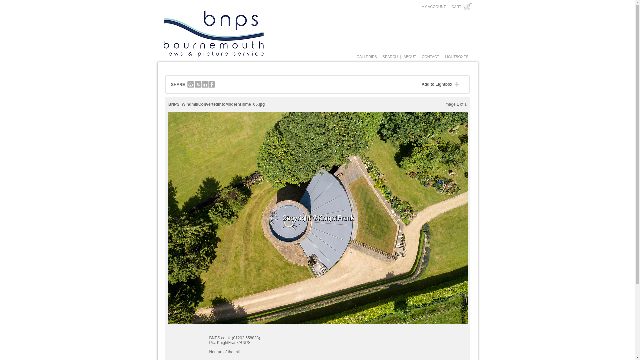 The image size is (640, 360). What do you see at coordinates (366, 57) in the screenshot?
I see `GALLERIES` at bounding box center [366, 57].